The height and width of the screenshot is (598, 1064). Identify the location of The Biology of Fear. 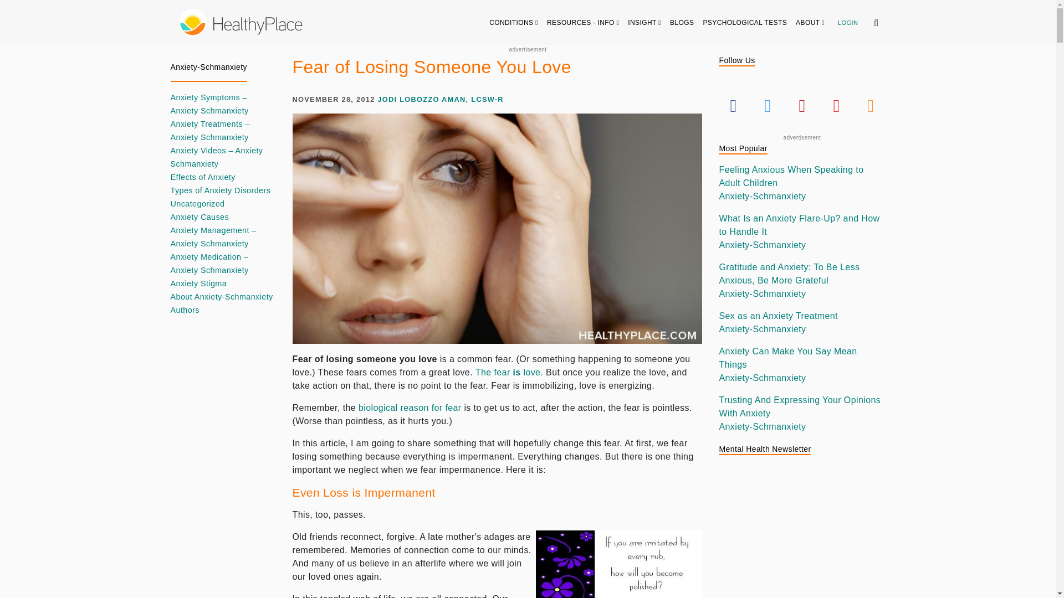
(410, 408).